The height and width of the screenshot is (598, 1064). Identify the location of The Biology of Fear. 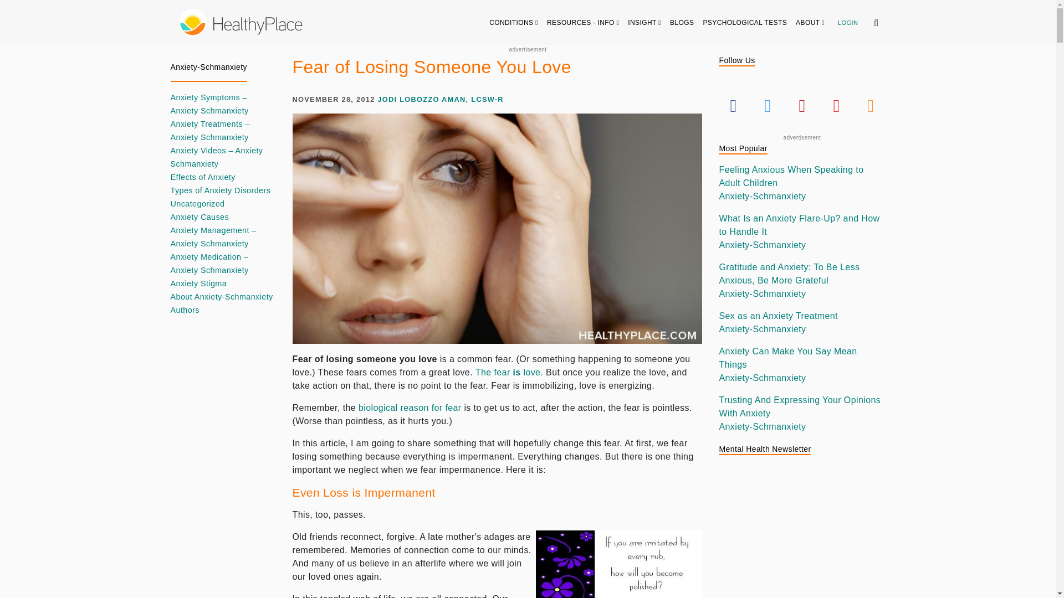
(410, 408).